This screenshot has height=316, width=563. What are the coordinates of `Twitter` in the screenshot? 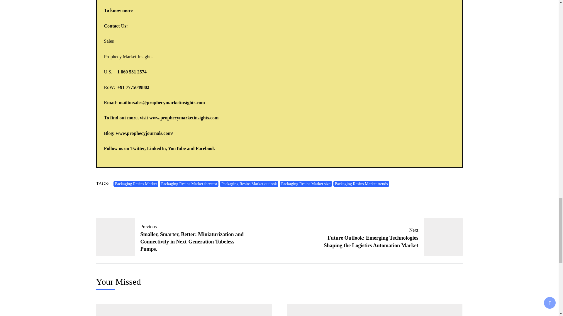 It's located at (137, 148).